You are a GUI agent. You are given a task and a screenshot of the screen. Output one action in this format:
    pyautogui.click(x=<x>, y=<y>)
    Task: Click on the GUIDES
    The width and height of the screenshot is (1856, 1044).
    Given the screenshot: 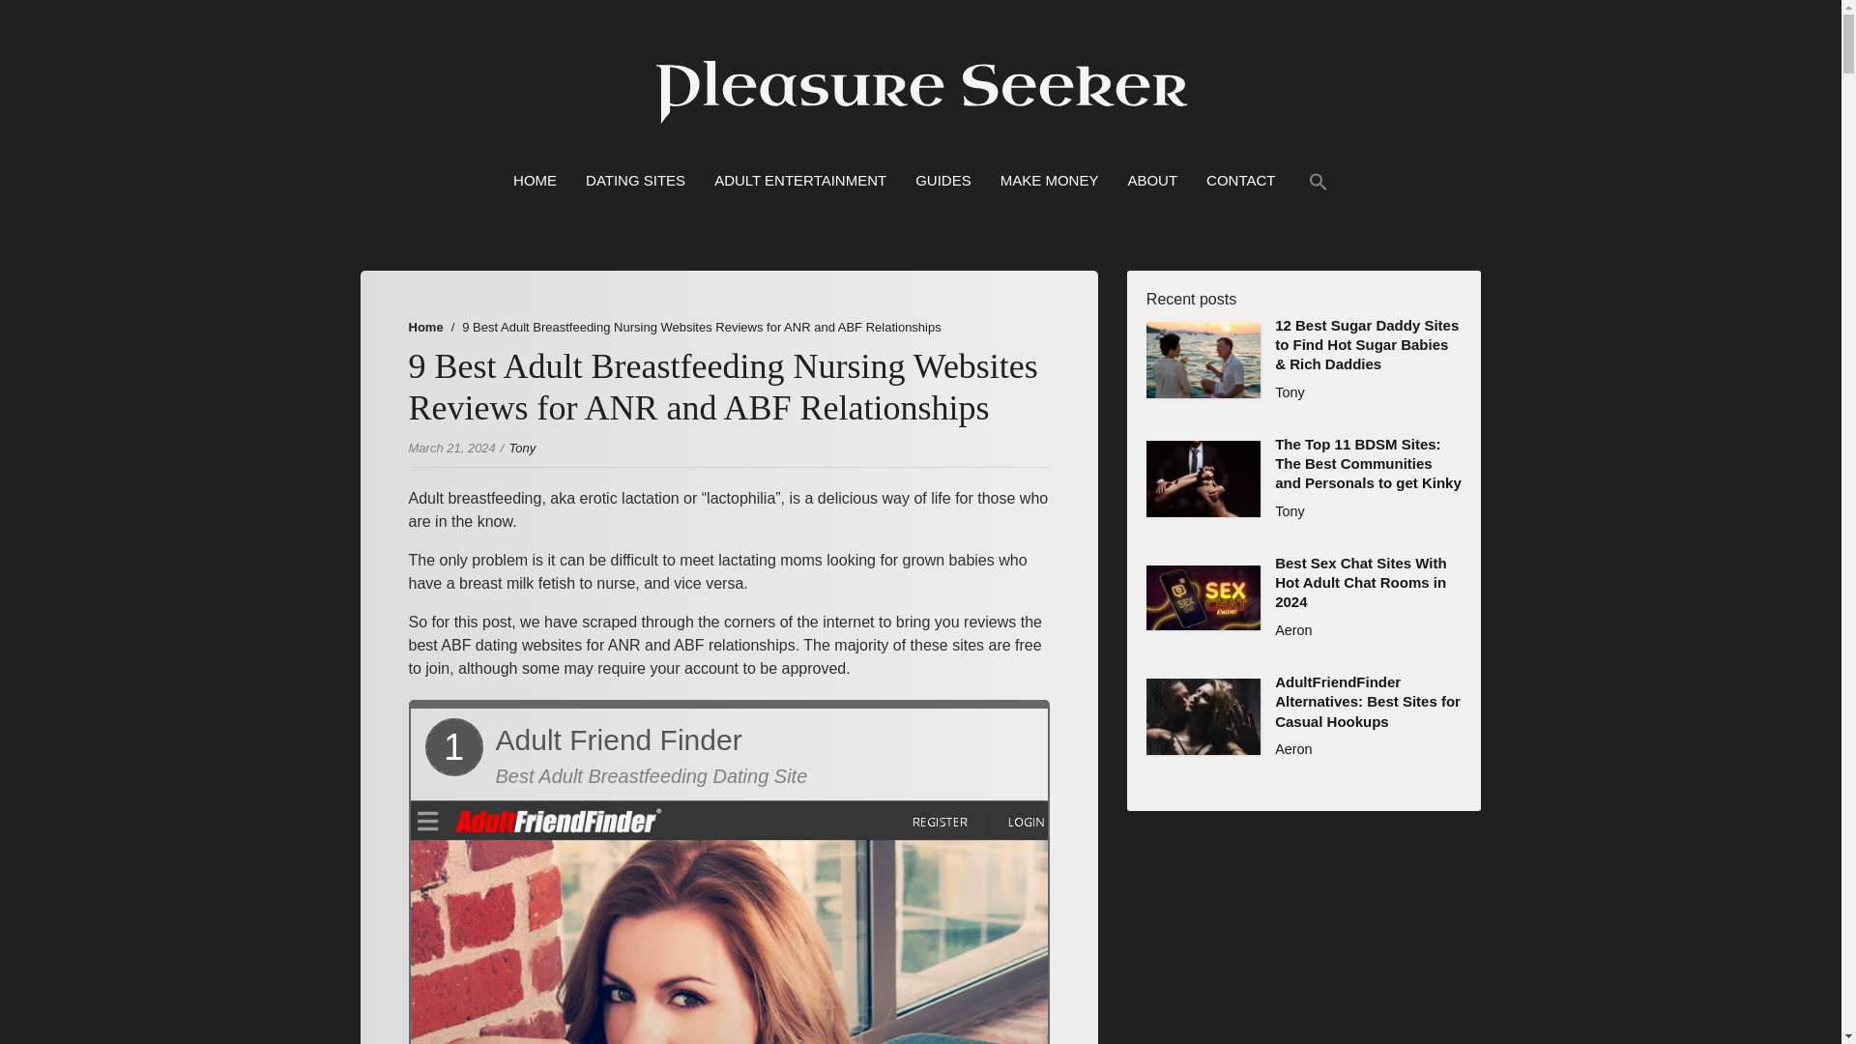 What is the action you would take?
    pyautogui.click(x=942, y=181)
    